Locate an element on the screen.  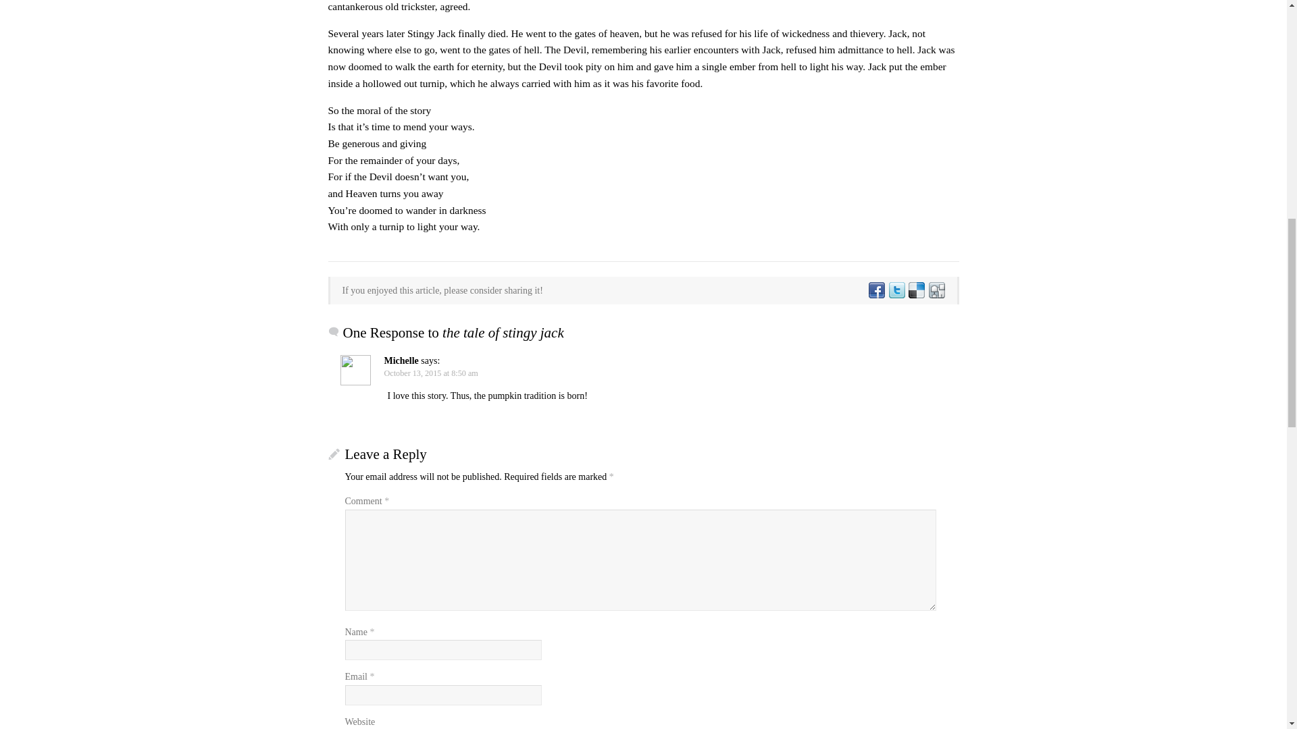
Share on Delicious is located at coordinates (915, 290).